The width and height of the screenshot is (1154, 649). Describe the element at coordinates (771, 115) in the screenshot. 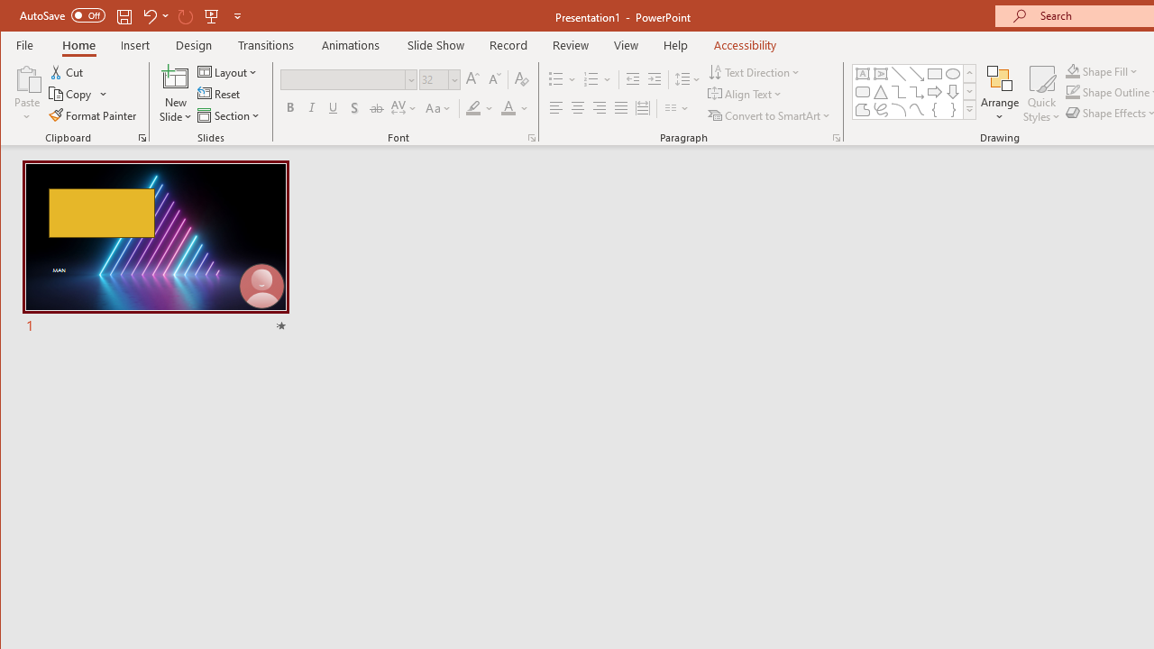

I see `Convert to SmartArt` at that location.